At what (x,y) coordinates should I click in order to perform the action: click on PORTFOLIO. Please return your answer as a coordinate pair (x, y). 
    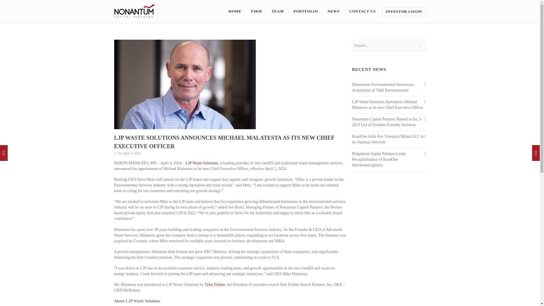
    Looking at the image, I should click on (305, 11).